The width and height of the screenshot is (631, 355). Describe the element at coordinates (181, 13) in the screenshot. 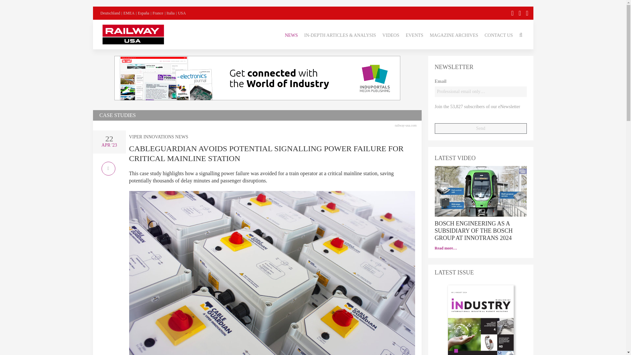

I see `USA` at that location.